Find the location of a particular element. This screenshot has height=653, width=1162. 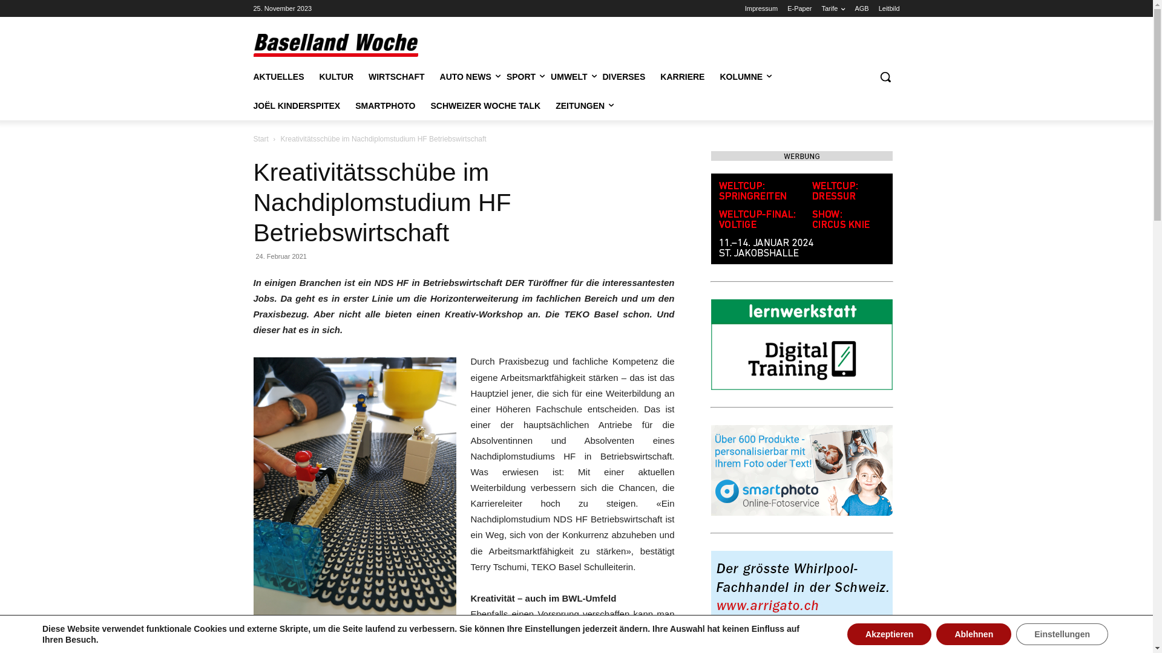

AUTO NEWS is located at coordinates (466, 77).